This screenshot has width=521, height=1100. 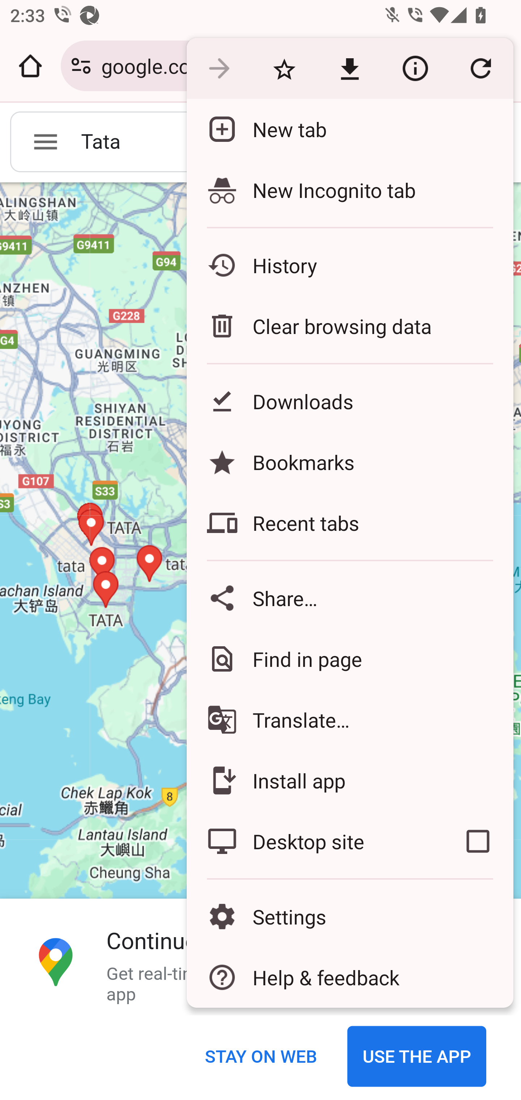 I want to click on Translate…, so click(x=350, y=720).